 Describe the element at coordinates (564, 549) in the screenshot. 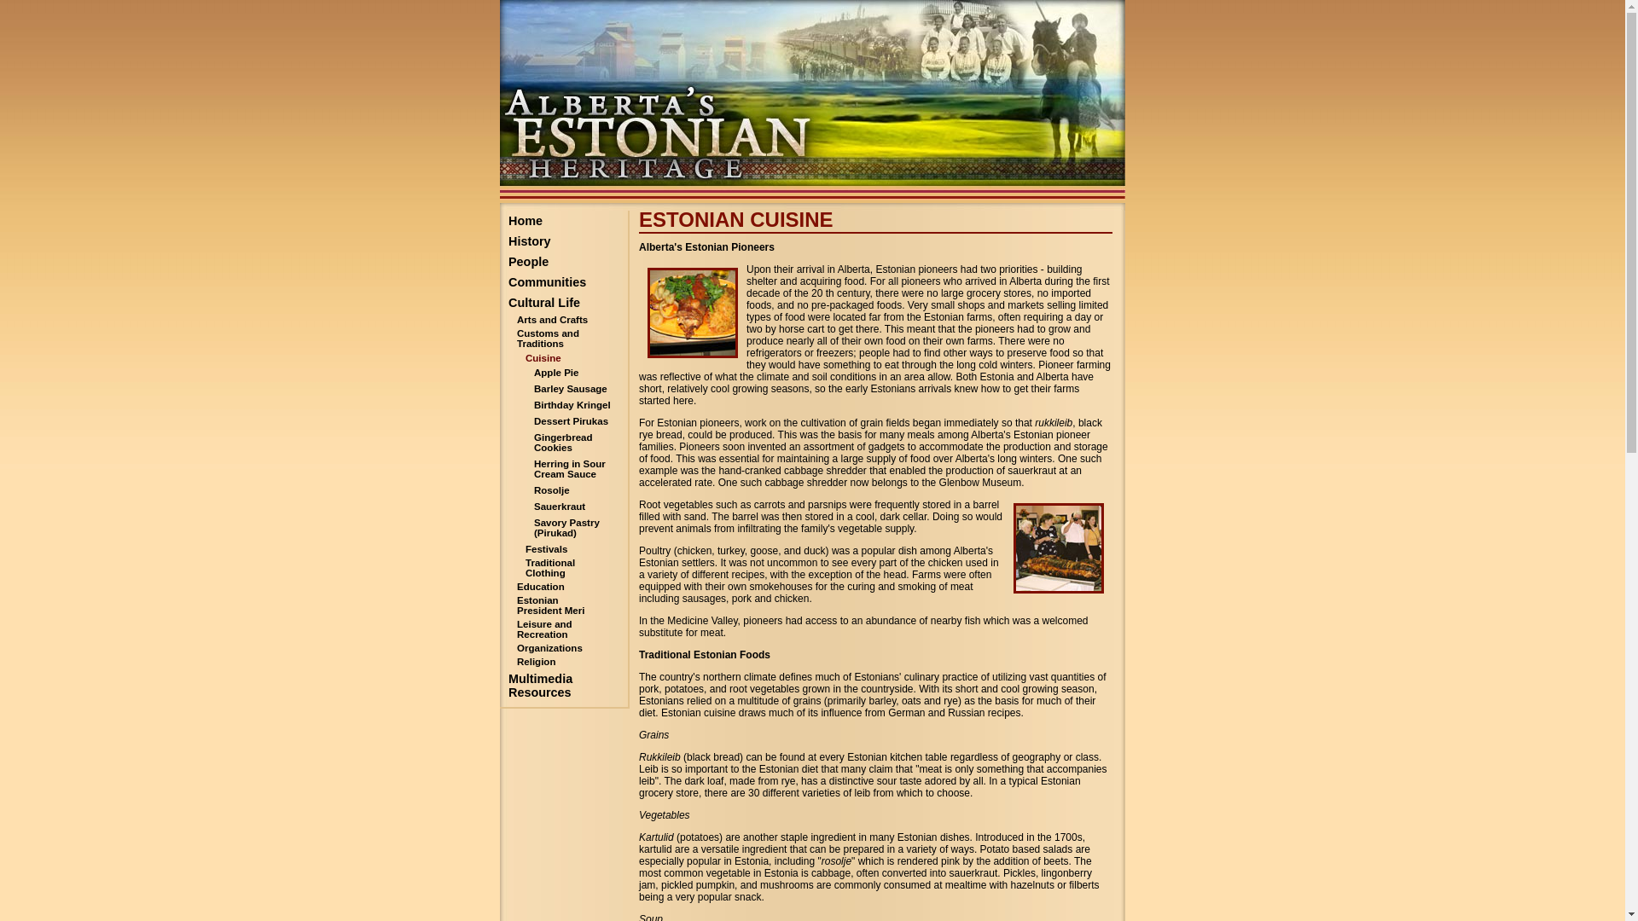

I see `Festivals` at that location.